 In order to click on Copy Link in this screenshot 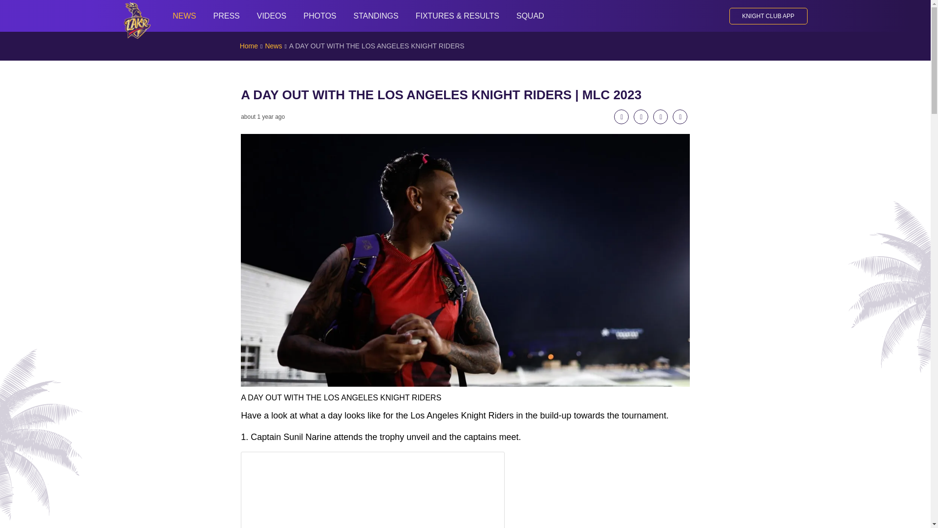, I will do `click(680, 116)`.